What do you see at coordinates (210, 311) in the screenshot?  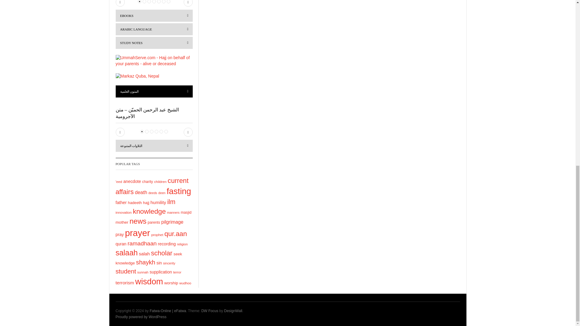 I see `WordPress News Theme` at bounding box center [210, 311].